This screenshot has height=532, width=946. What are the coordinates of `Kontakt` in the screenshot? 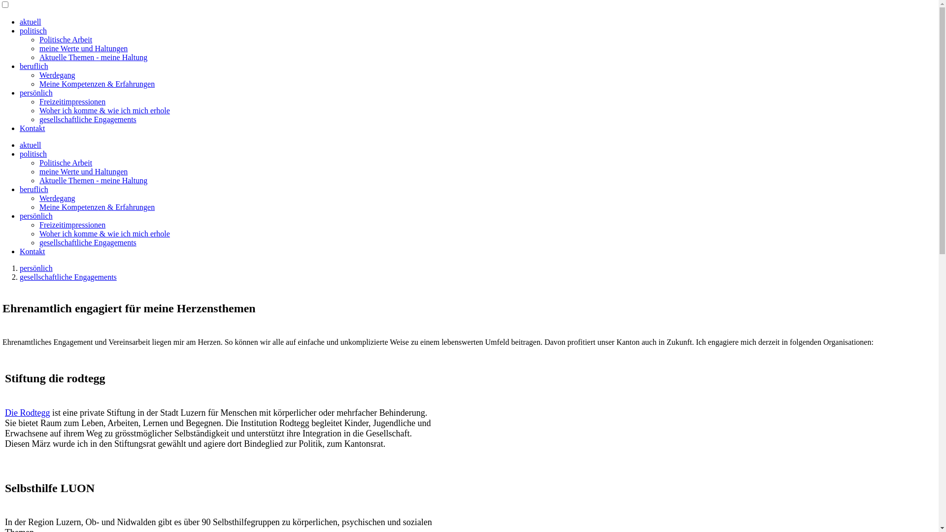 It's located at (33, 128).